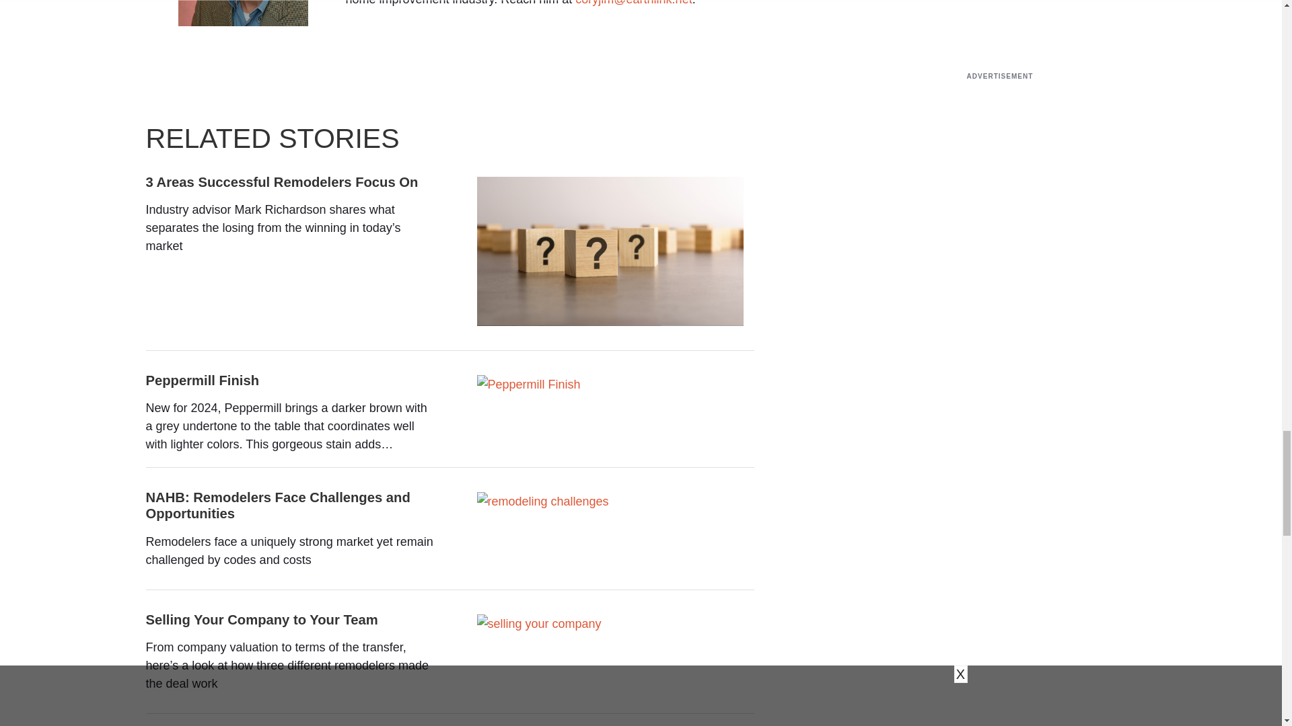  Describe the element at coordinates (1000, 89) in the screenshot. I see `3rd party ad content` at that location.